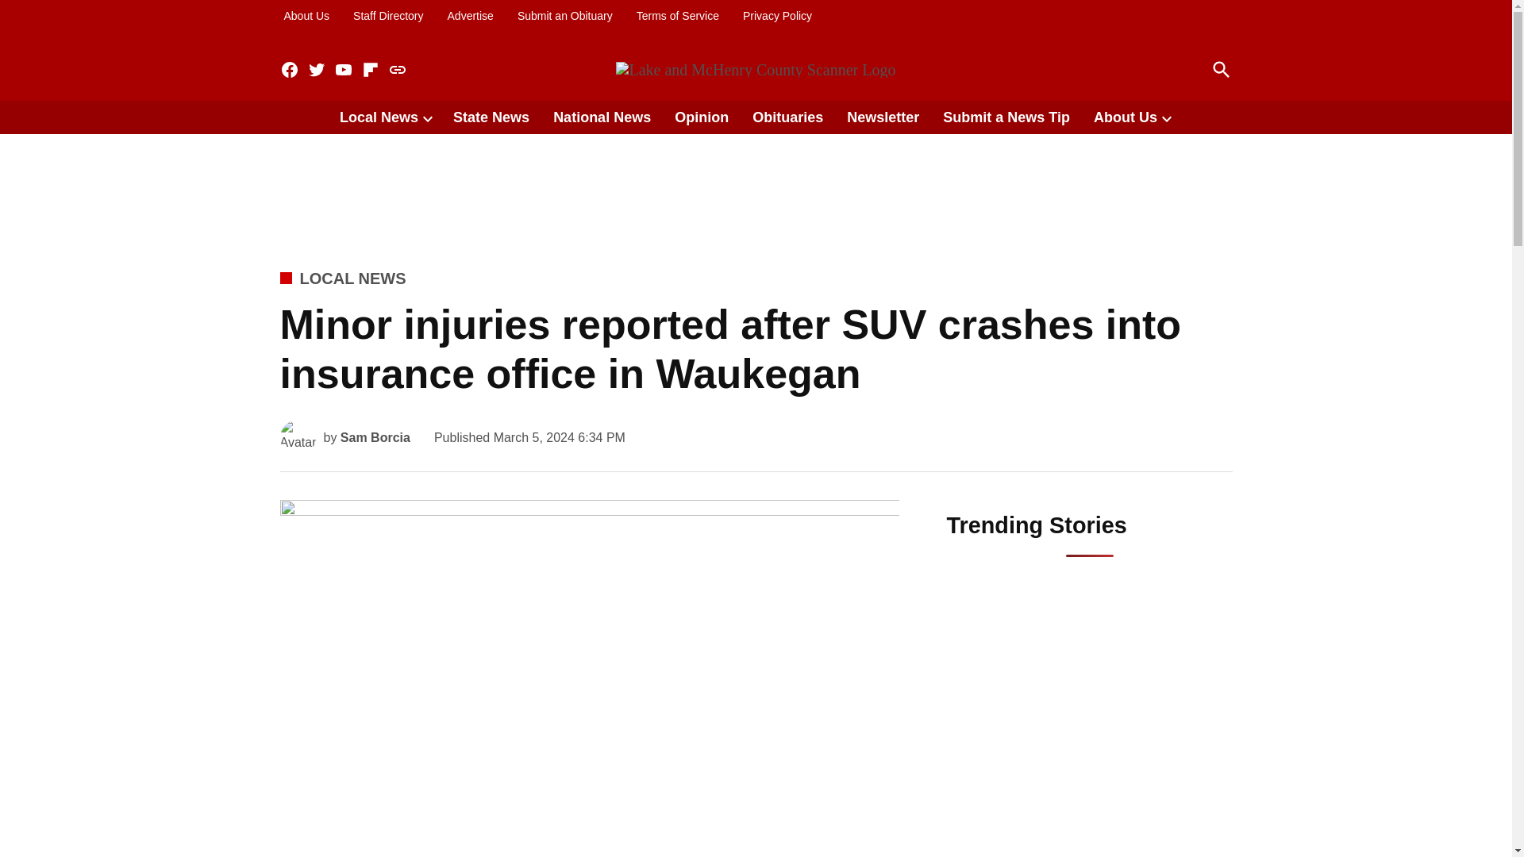  Describe the element at coordinates (387, 16) in the screenshot. I see `Staff Directory` at that location.